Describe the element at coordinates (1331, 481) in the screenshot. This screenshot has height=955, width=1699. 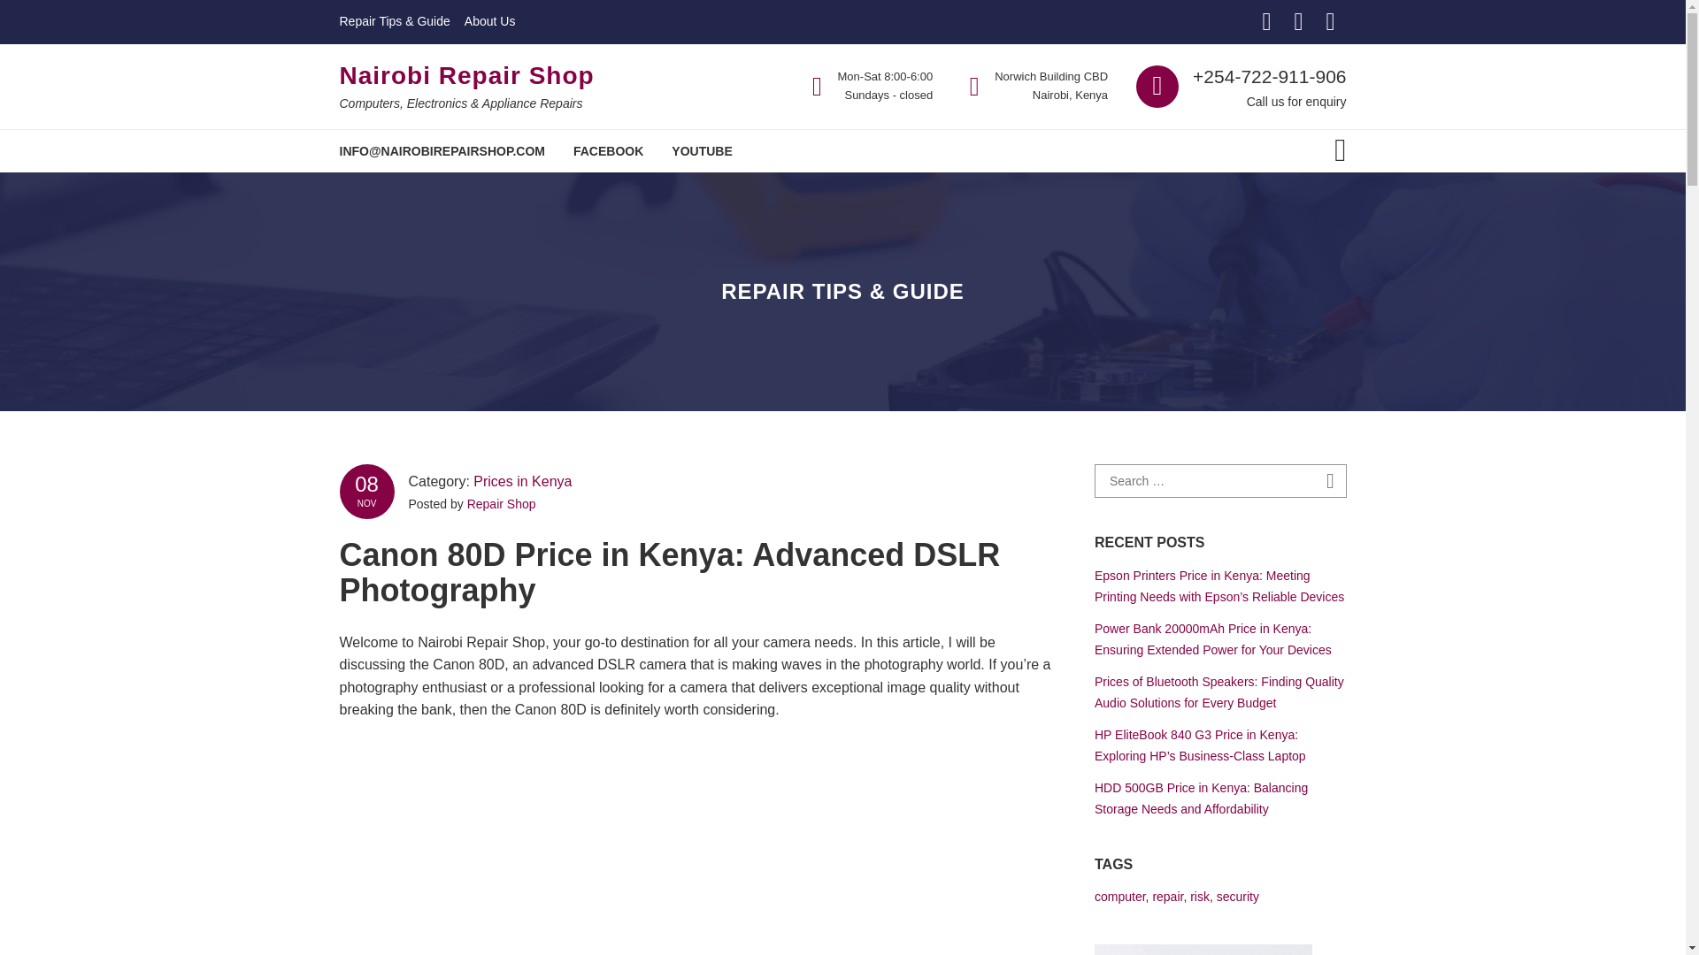
I see `Search` at that location.